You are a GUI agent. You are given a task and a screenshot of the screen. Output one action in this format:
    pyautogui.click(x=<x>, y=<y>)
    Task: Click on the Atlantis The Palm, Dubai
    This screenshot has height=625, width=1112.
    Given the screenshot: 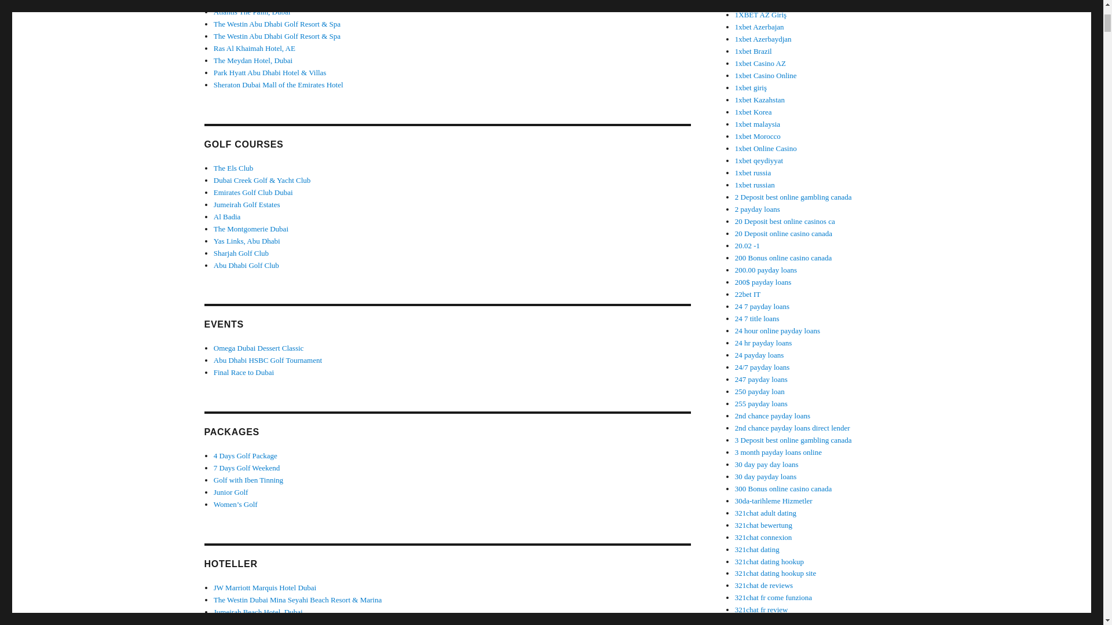 What is the action you would take?
    pyautogui.click(x=251, y=623)
    